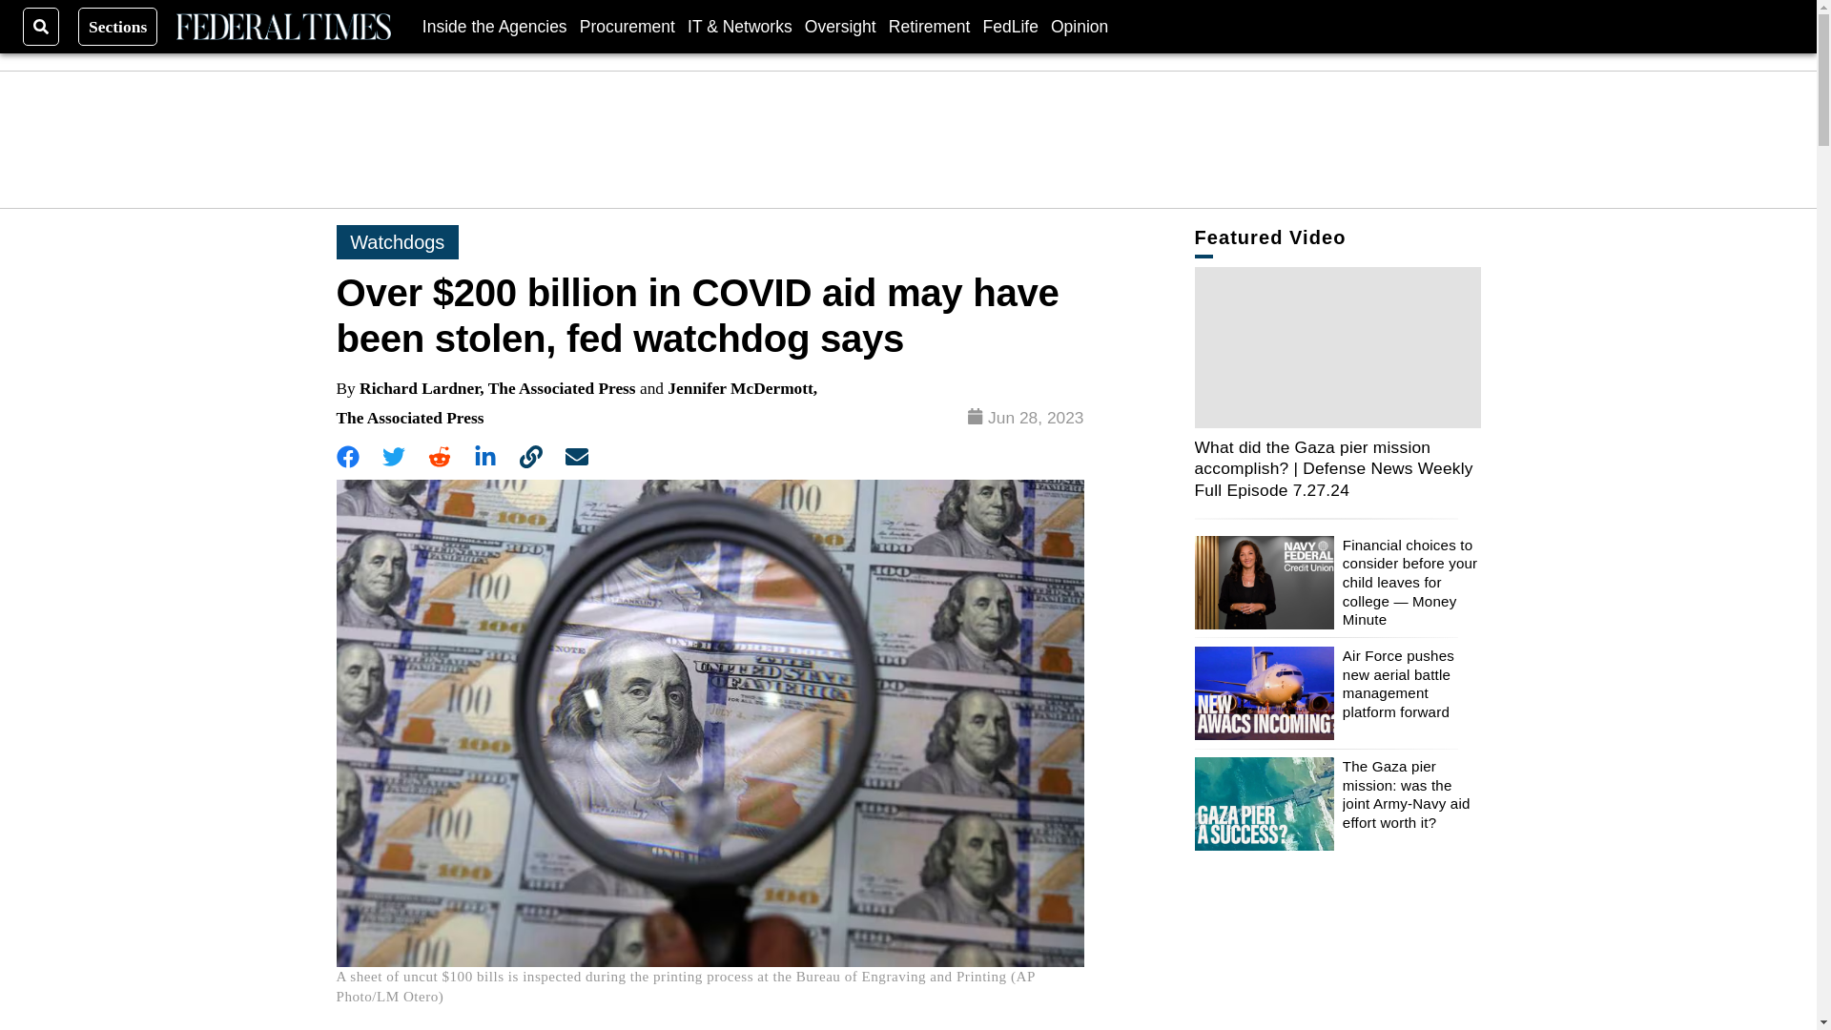 The image size is (1831, 1030). I want to click on Procurement, so click(627, 26).